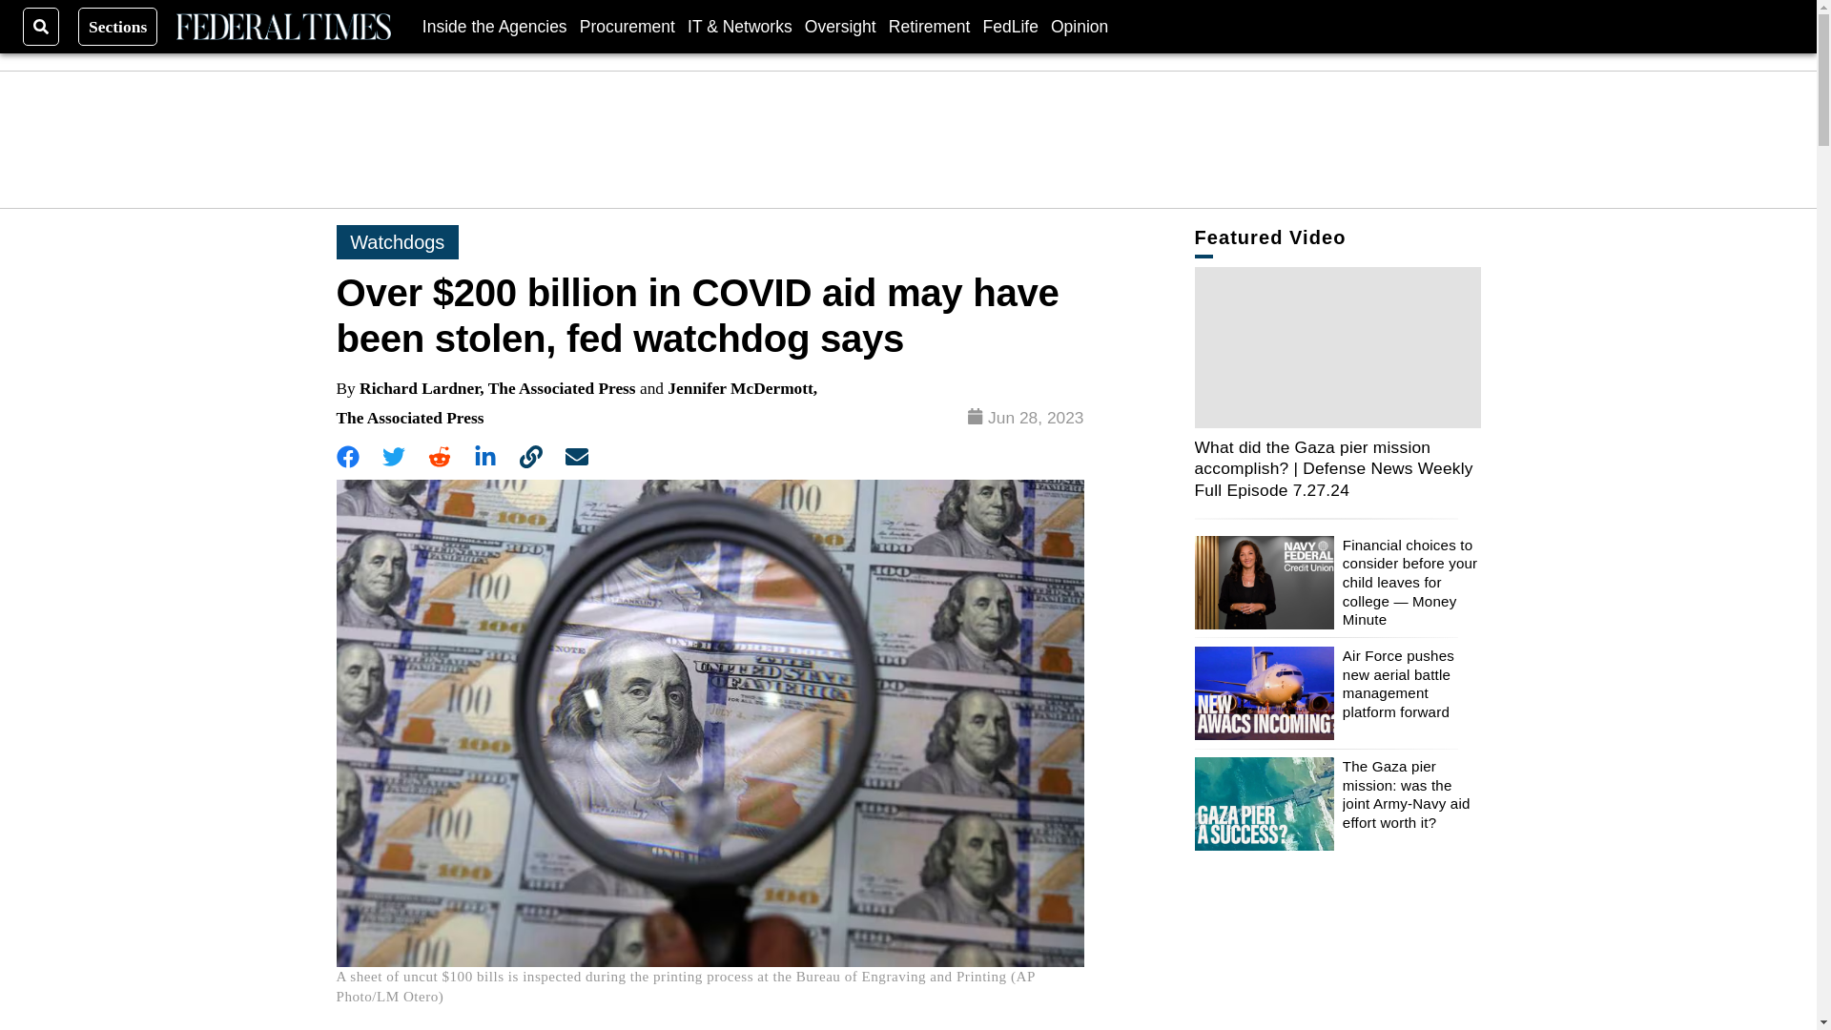 The image size is (1831, 1030). I want to click on Procurement, so click(627, 26).